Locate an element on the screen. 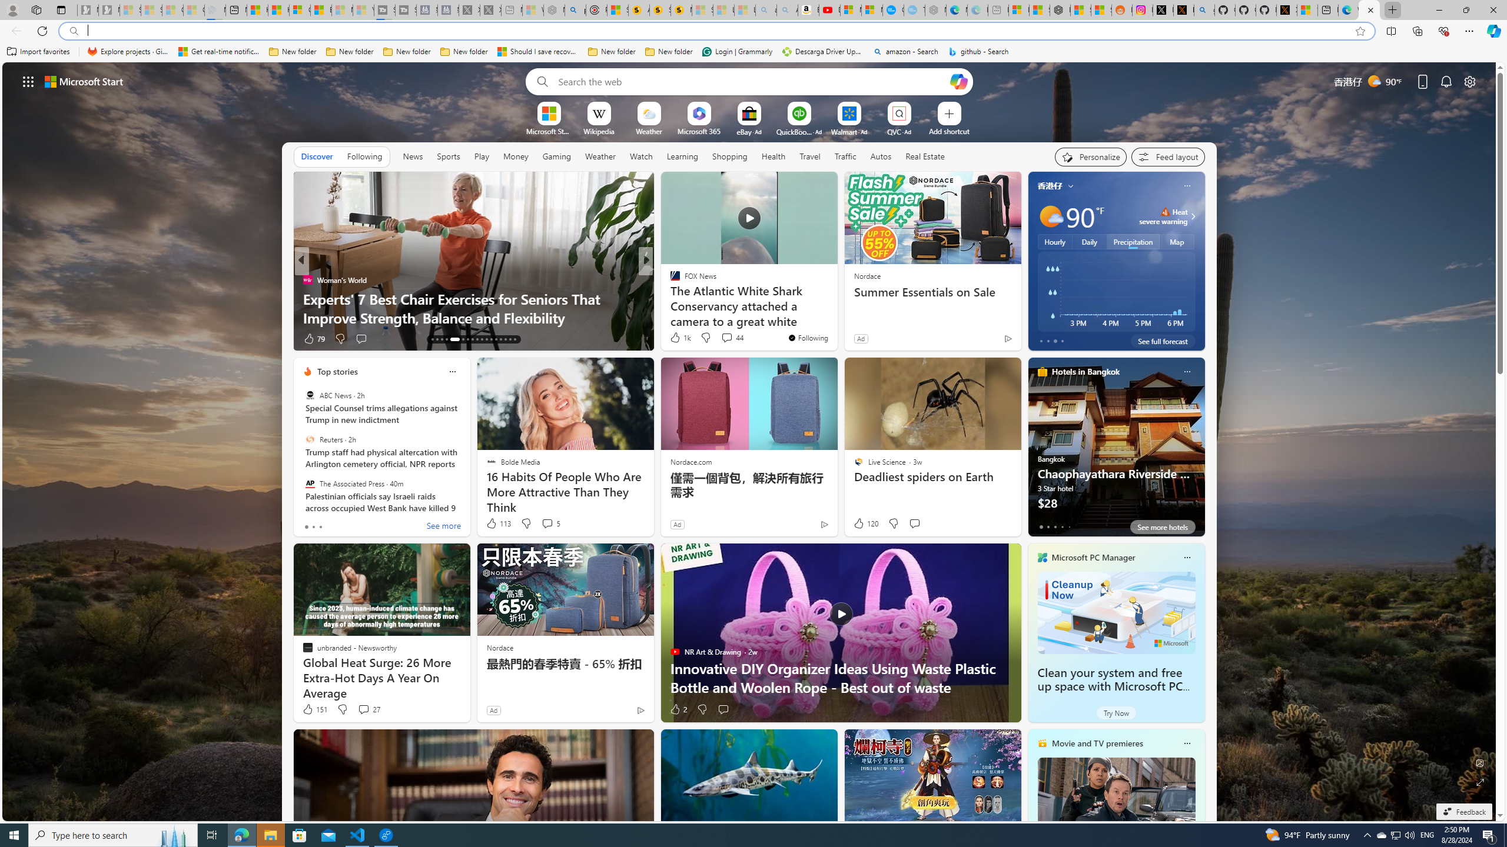  tab-1 is located at coordinates (1048, 526).